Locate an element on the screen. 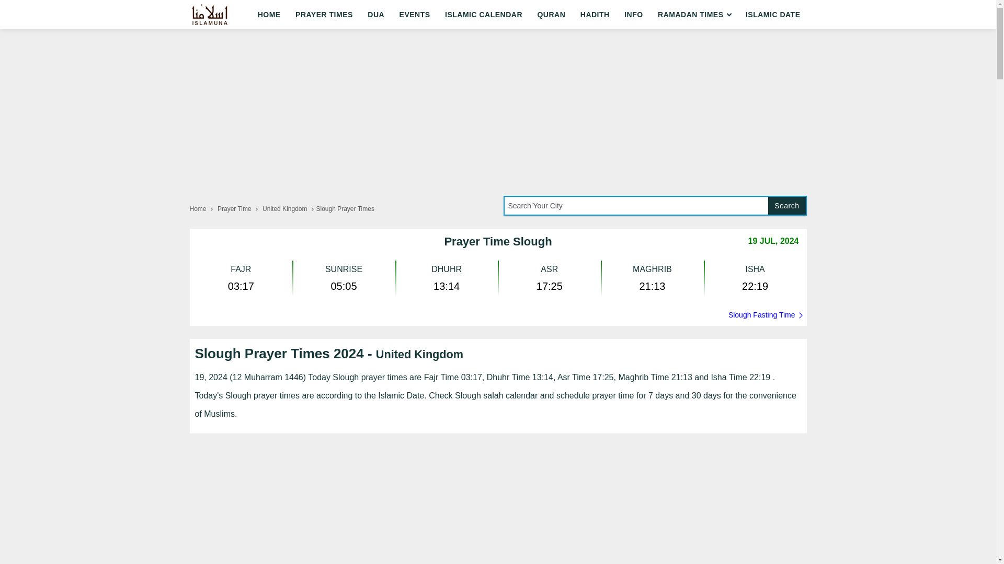 The width and height of the screenshot is (1004, 564). United Kingdom is located at coordinates (289, 209).